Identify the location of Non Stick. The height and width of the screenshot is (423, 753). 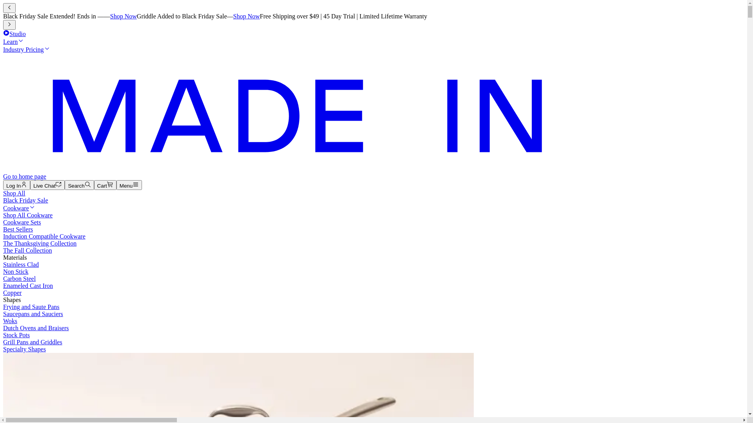
(16, 272).